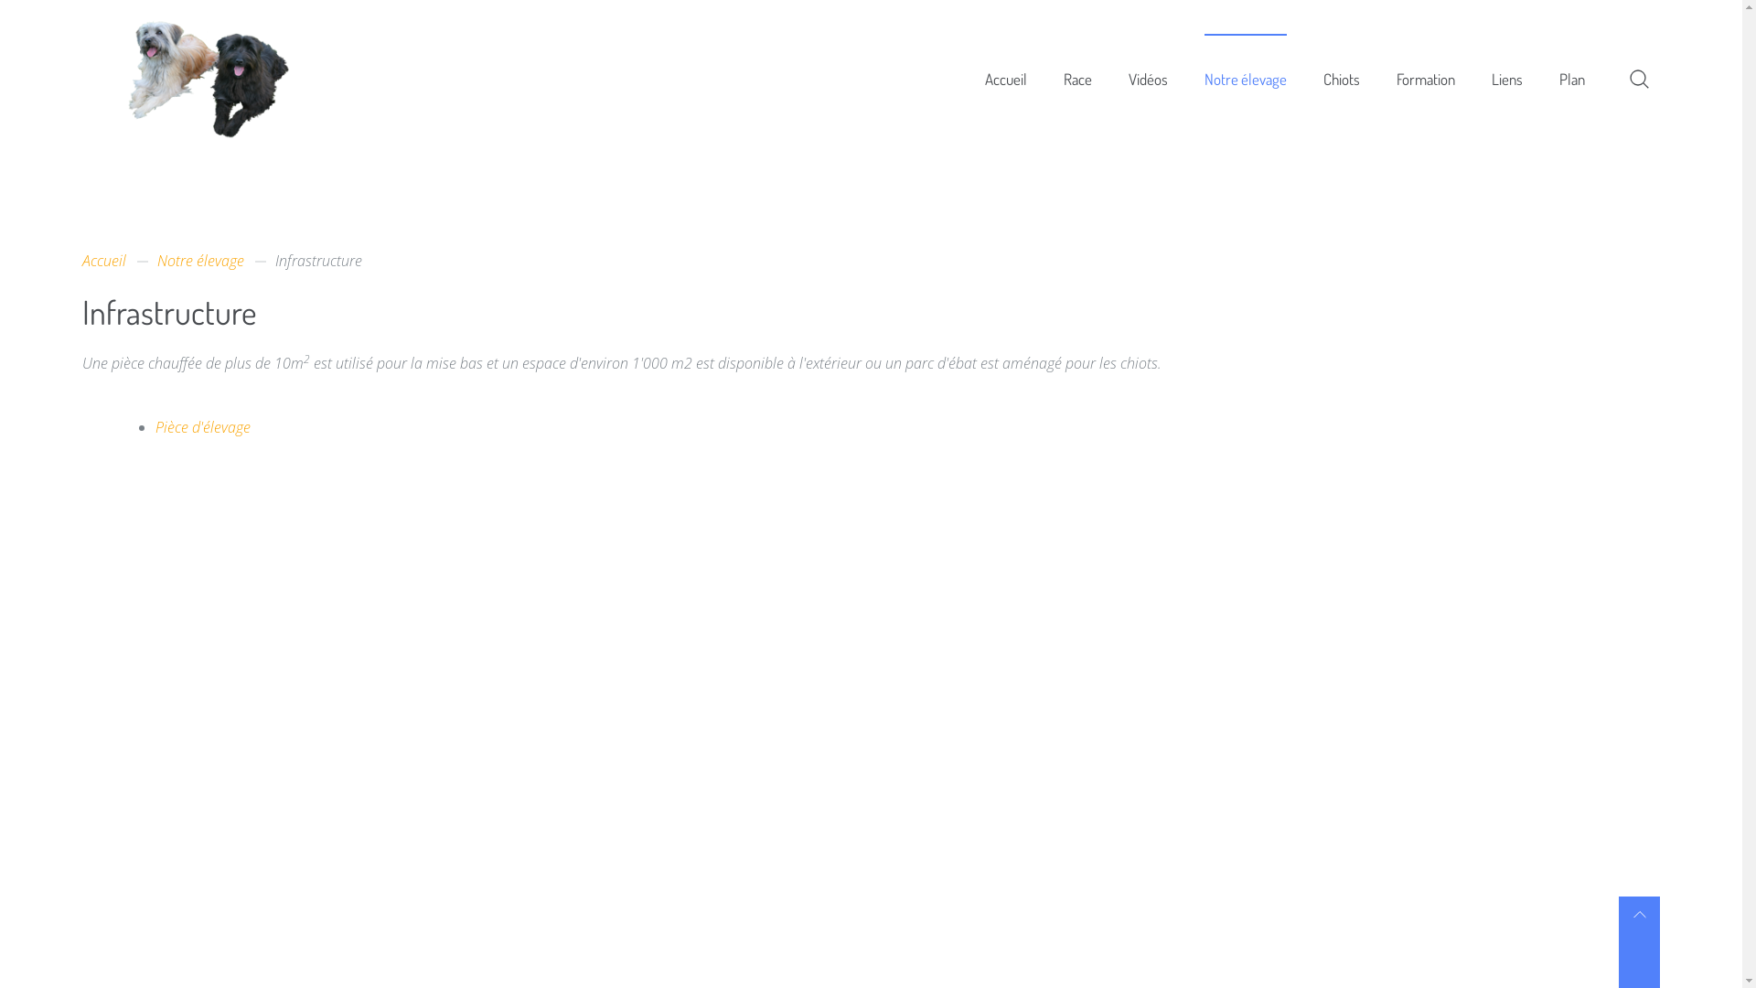  I want to click on Formation, so click(1426, 79).